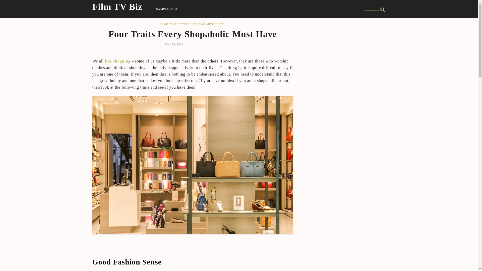 This screenshot has width=482, height=271. I want to click on SAMPLE PAGE, so click(167, 9).